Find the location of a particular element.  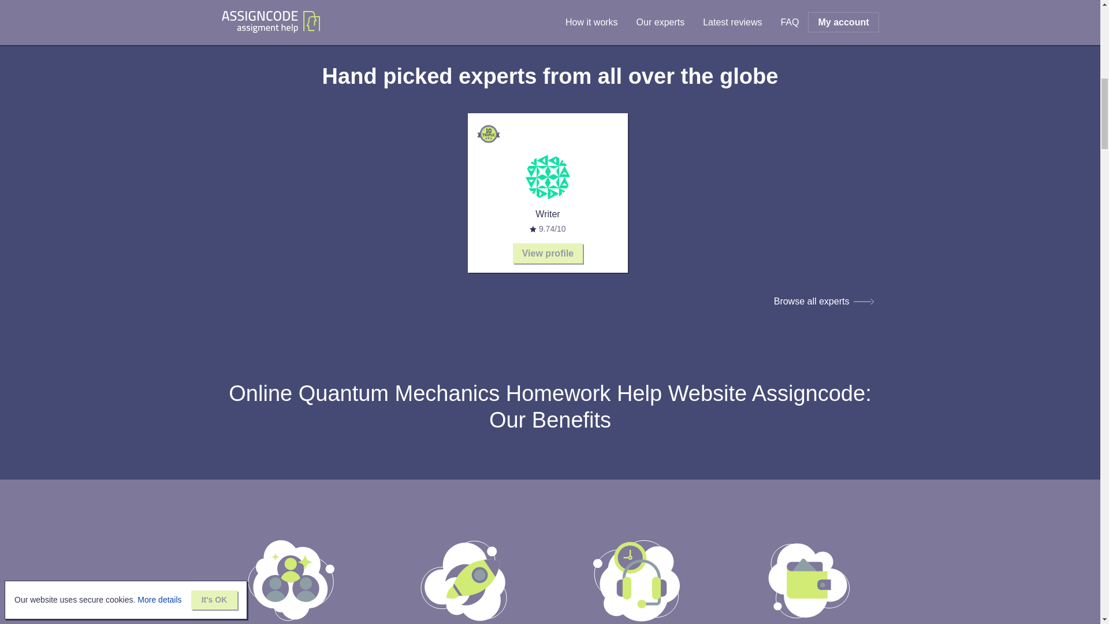

10 orders in 10 days with the rating of 10 is located at coordinates (488, 133).